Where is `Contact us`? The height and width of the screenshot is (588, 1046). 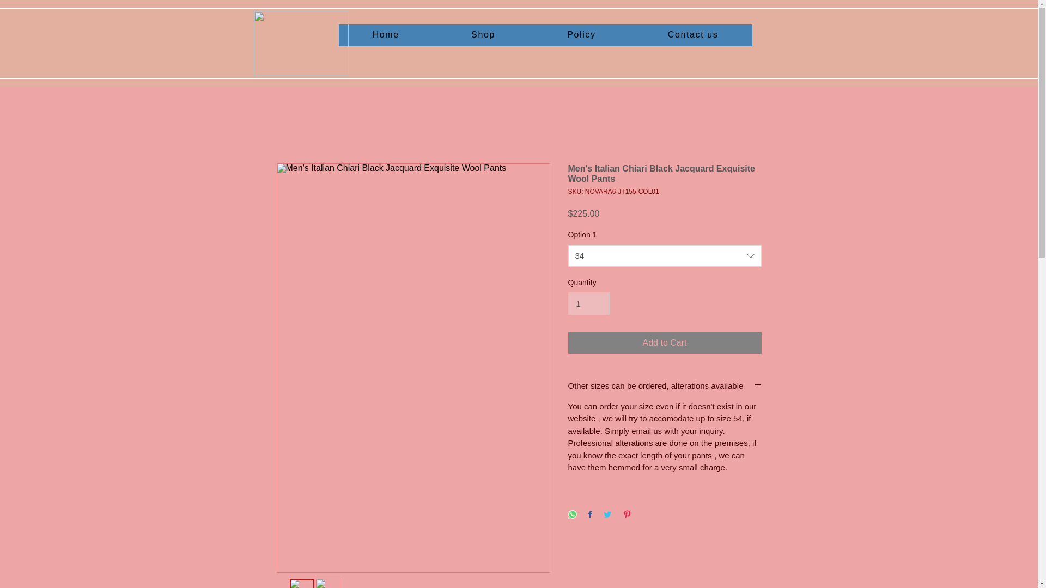
Contact us is located at coordinates (693, 35).